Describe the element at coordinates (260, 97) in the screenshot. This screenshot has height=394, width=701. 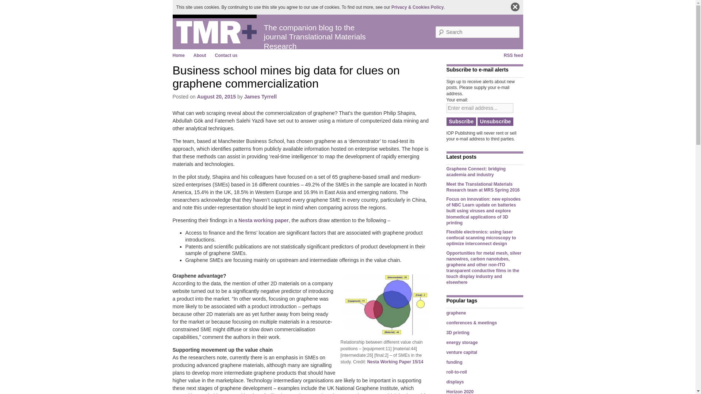
I see `View all posts by James Tyrrell` at that location.